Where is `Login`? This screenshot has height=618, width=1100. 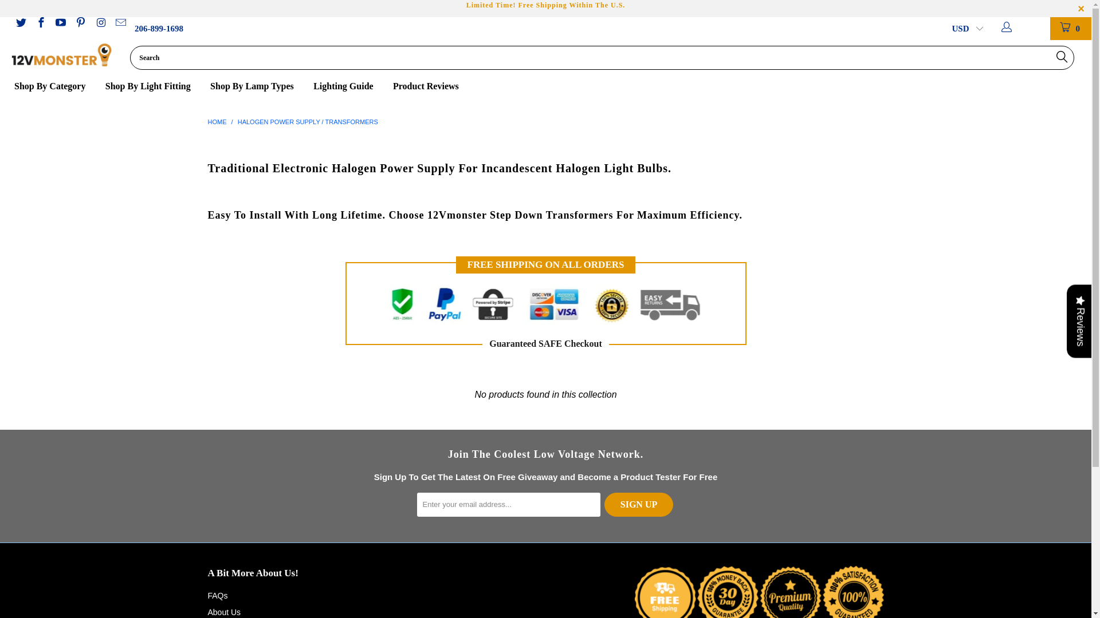
Login is located at coordinates (1021, 29).